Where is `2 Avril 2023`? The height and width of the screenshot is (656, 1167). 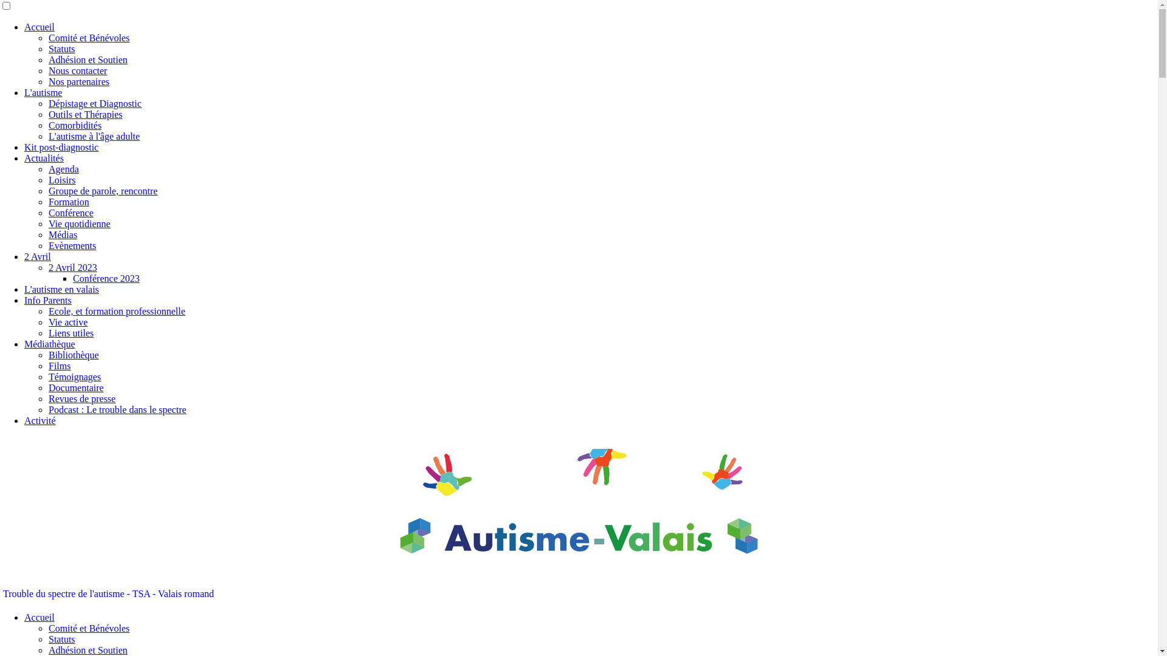
2 Avril 2023 is located at coordinates (73, 267).